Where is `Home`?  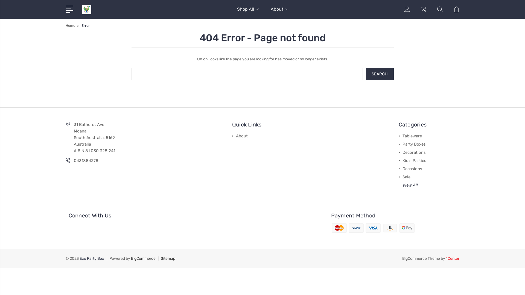 Home is located at coordinates (71, 26).